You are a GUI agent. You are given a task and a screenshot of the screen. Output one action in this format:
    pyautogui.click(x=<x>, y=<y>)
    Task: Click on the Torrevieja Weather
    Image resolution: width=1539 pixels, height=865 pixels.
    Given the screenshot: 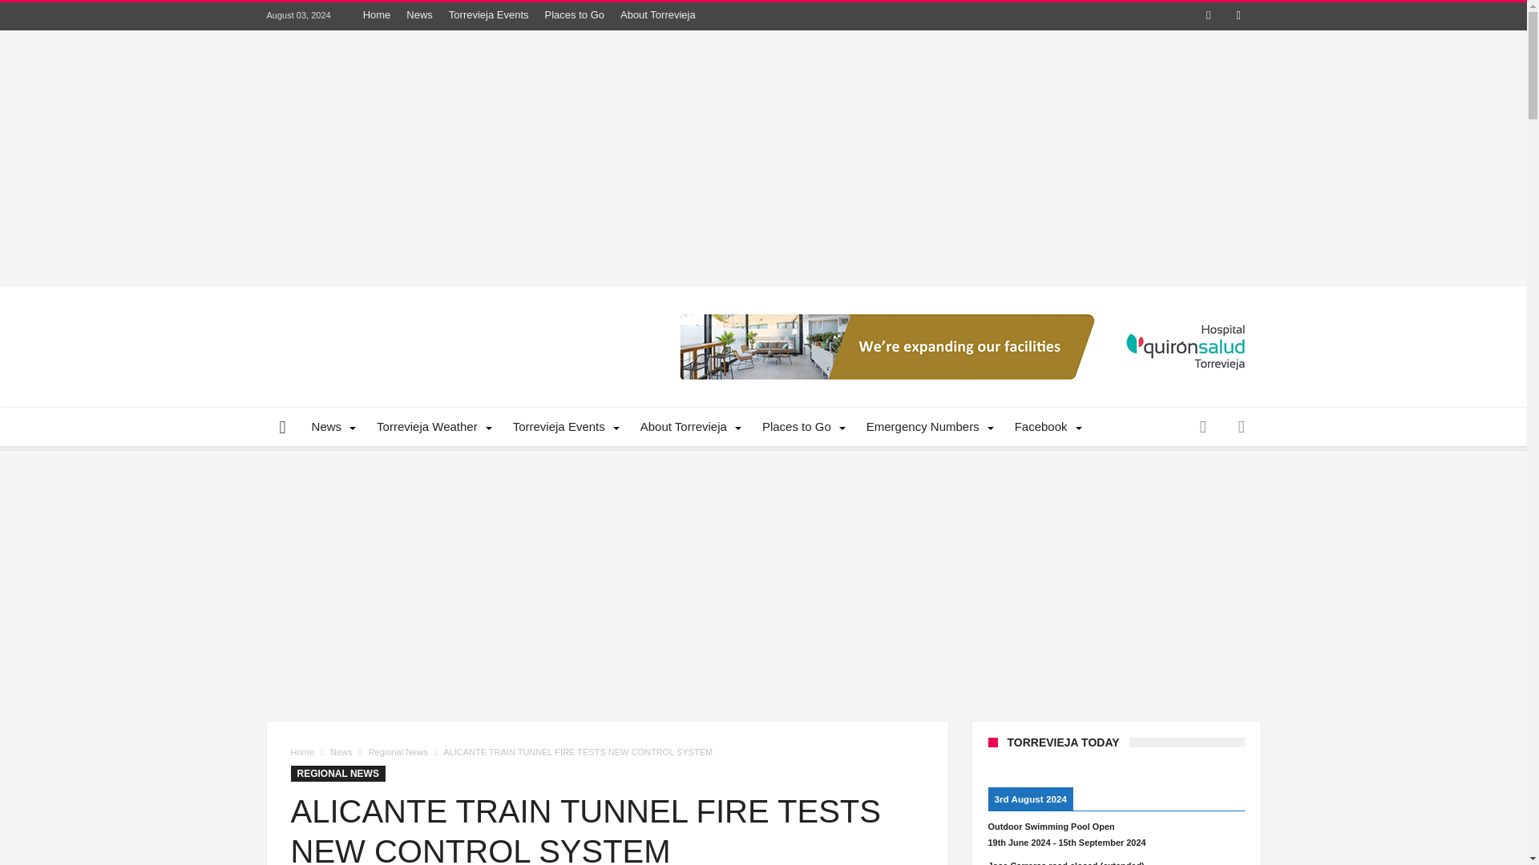 What is the action you would take?
    pyautogui.click(x=431, y=426)
    